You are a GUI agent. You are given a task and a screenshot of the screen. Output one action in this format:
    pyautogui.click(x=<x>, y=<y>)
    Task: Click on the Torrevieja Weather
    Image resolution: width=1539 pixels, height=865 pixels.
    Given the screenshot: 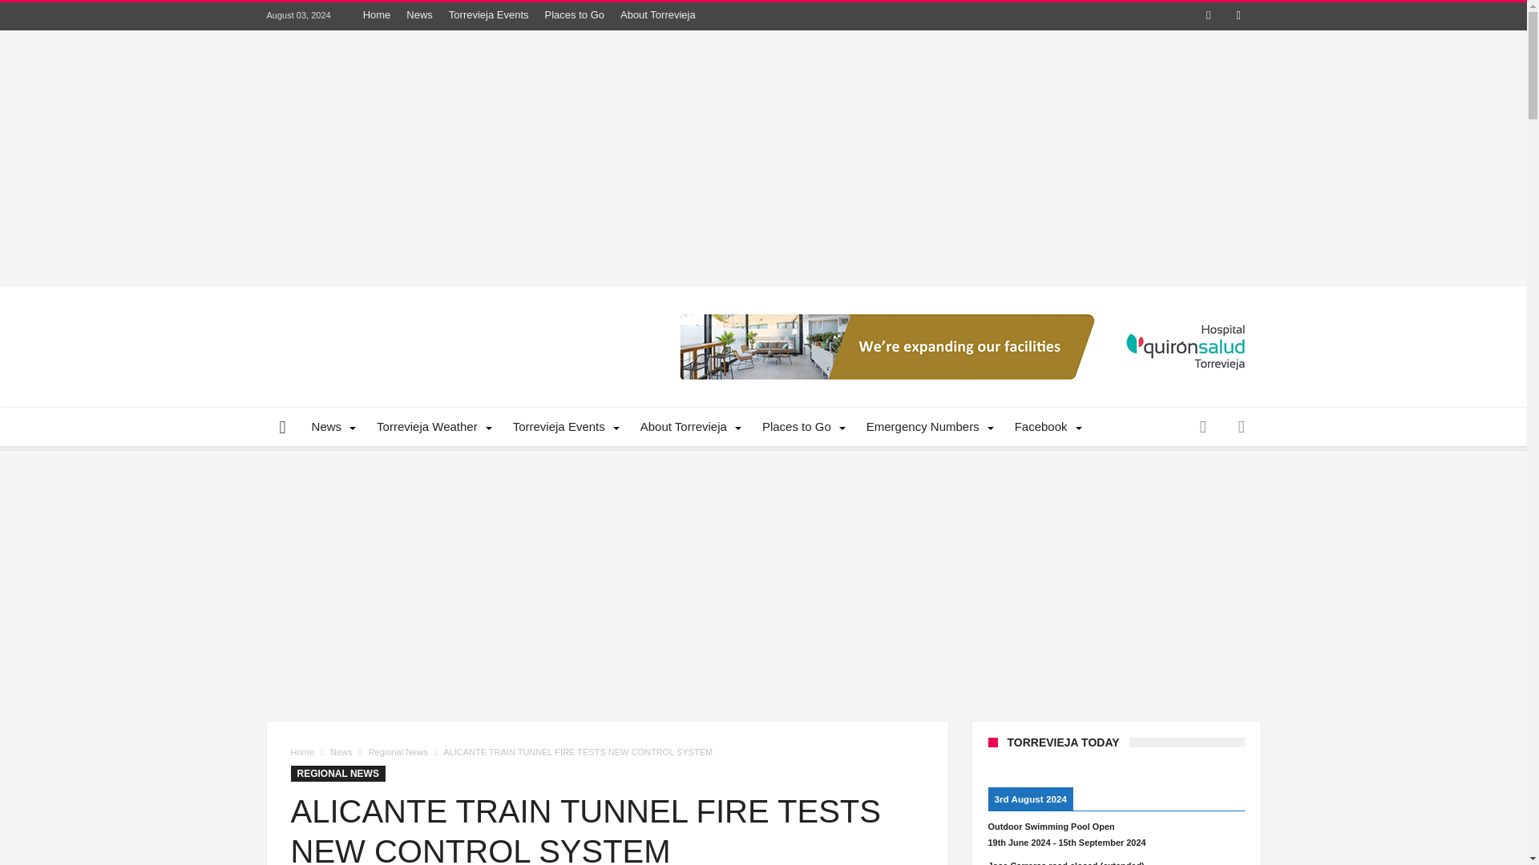 What is the action you would take?
    pyautogui.click(x=431, y=426)
    